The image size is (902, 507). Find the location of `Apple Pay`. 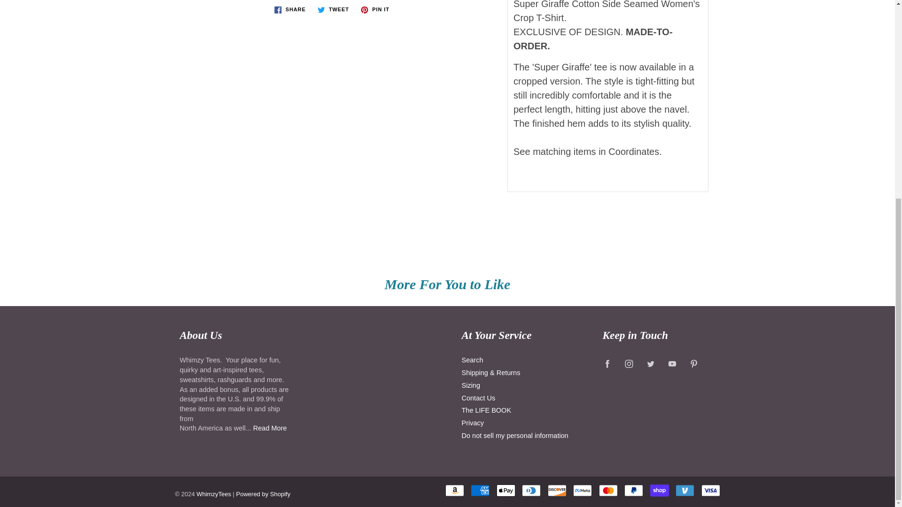

Apple Pay is located at coordinates (505, 490).